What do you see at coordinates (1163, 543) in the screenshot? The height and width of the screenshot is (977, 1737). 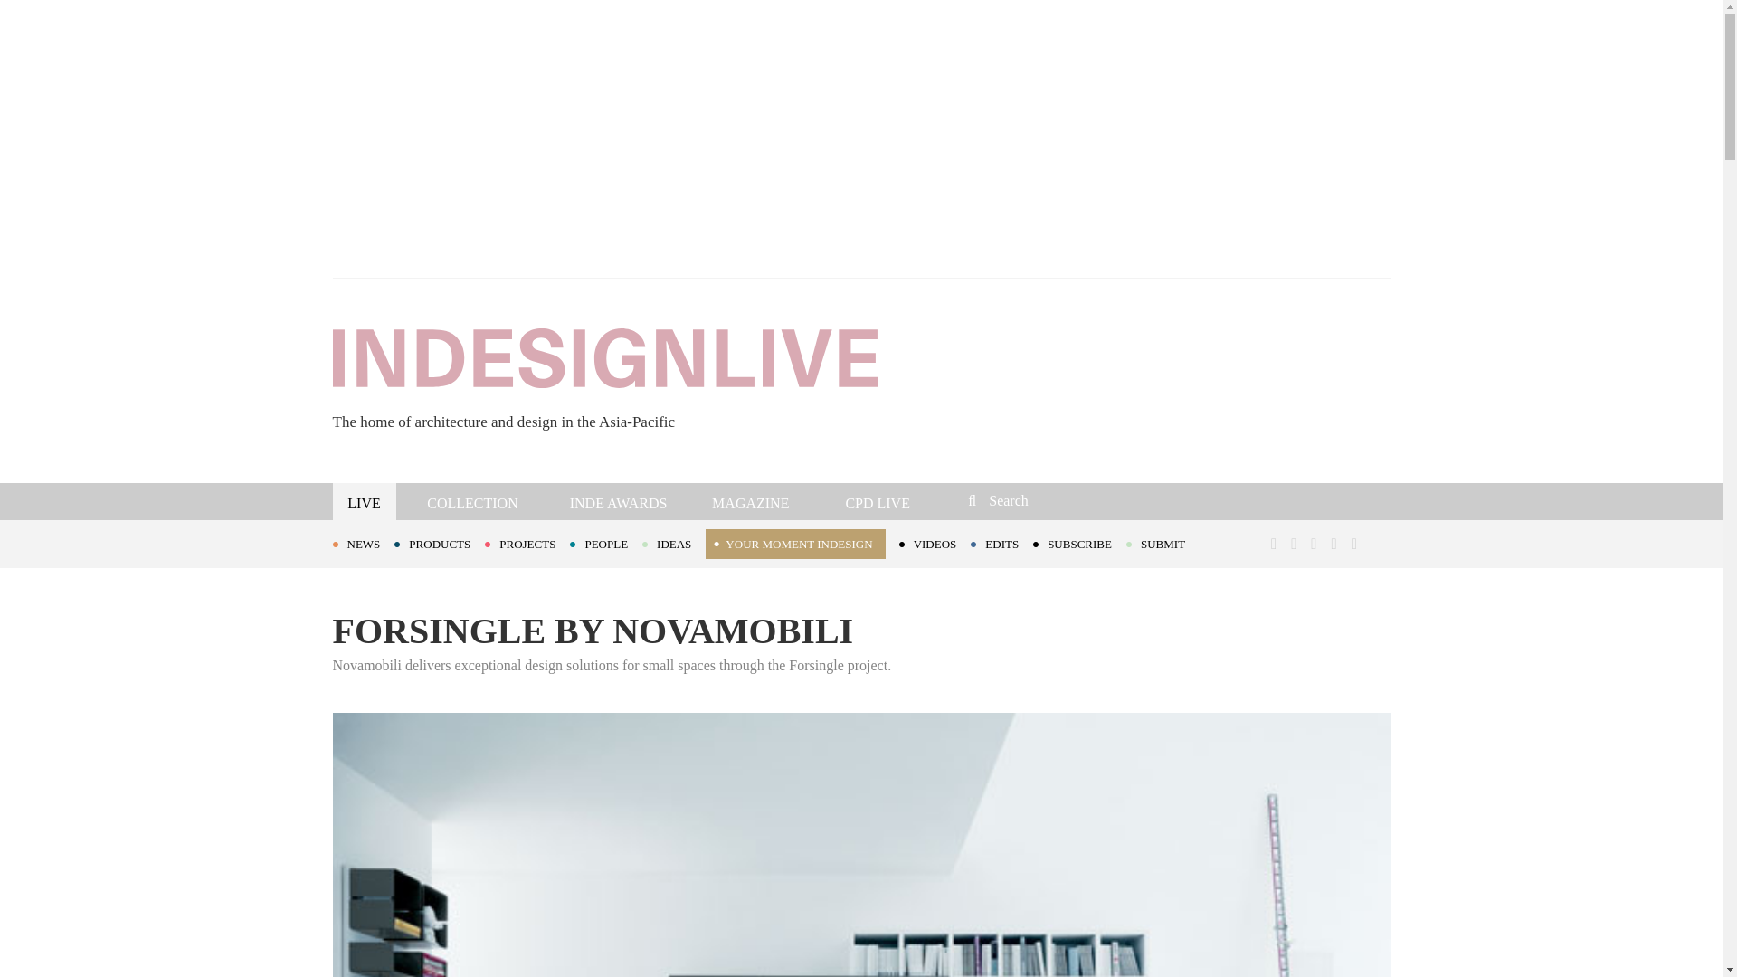 I see `SUBMIT` at bounding box center [1163, 543].